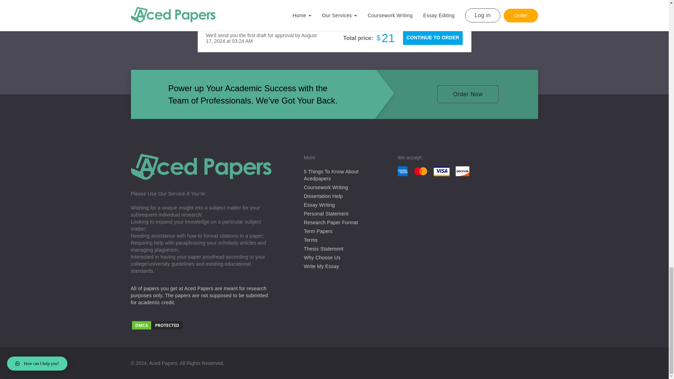 The height and width of the screenshot is (379, 674). What do you see at coordinates (345, 2) in the screenshot?
I see `2 days` at bounding box center [345, 2].